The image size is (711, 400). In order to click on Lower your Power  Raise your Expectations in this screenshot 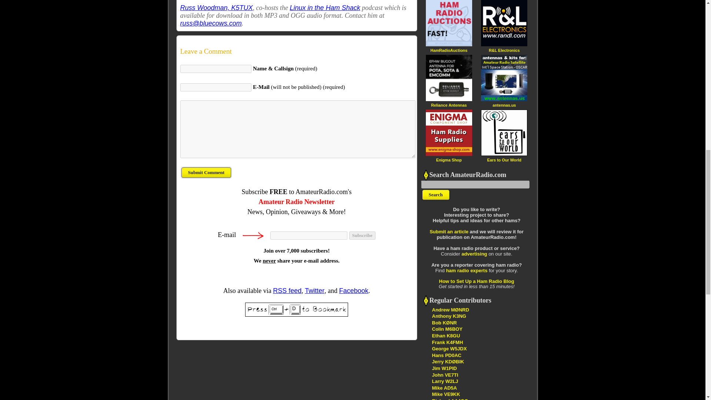, I will do `click(450, 399)`.